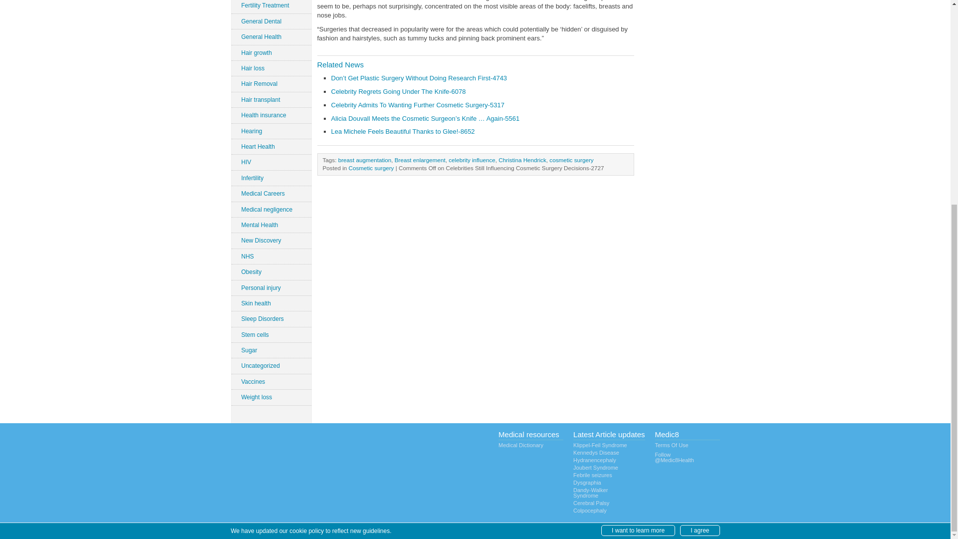 This screenshot has width=958, height=539. What do you see at coordinates (472, 160) in the screenshot?
I see `celebrity influence` at bounding box center [472, 160].